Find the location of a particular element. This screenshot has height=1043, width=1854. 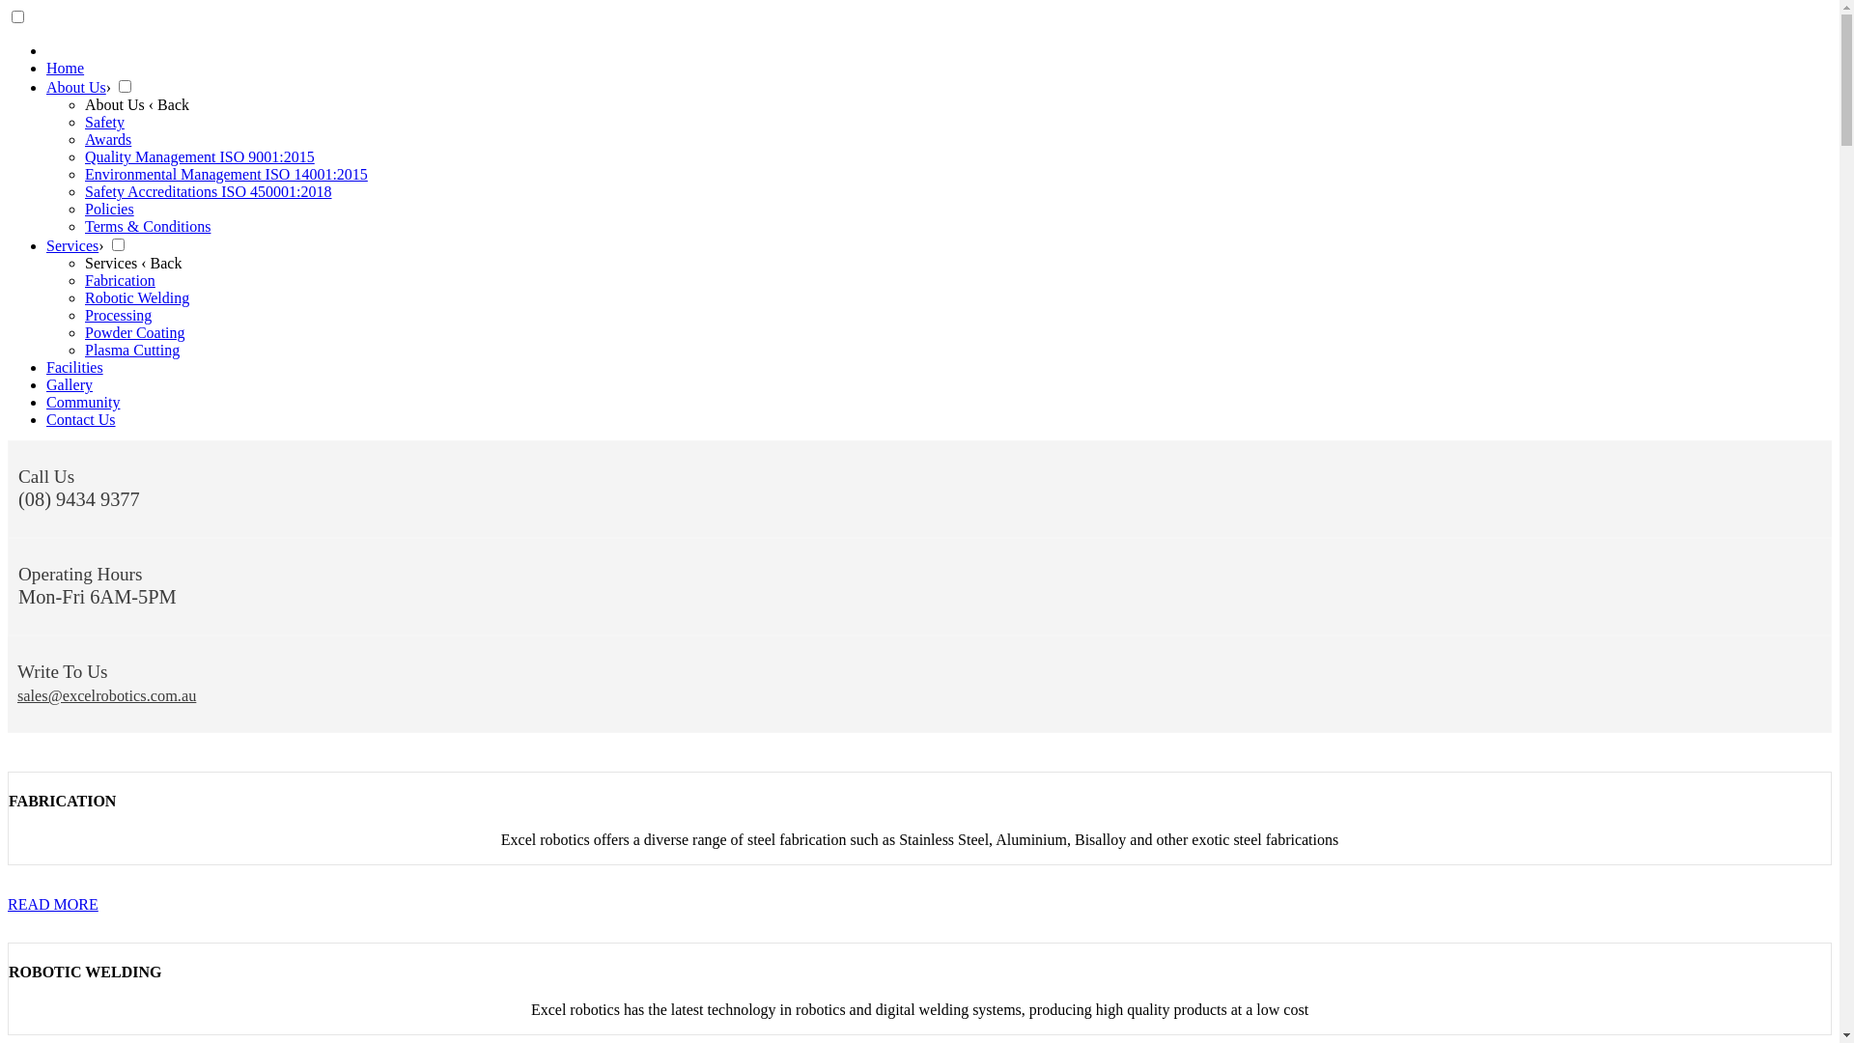

sales@excelrobotics.com.au is located at coordinates (106, 695).